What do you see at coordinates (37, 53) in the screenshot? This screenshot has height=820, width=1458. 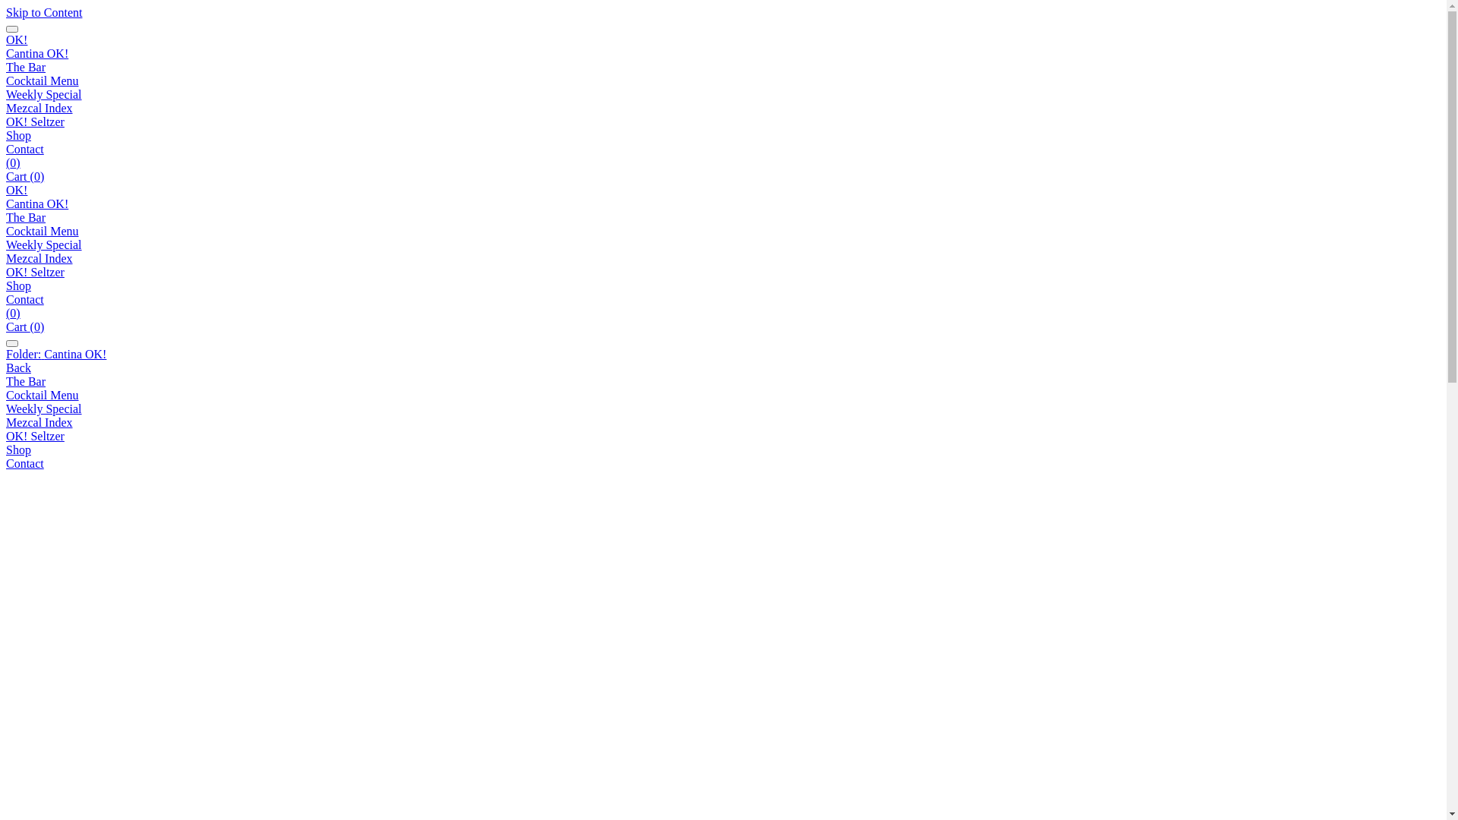 I see `Cantina OK!` at bounding box center [37, 53].